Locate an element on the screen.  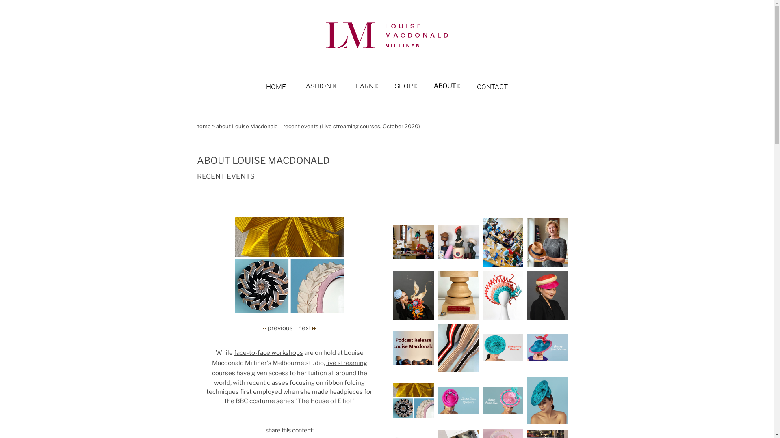
previous is located at coordinates (282, 328).